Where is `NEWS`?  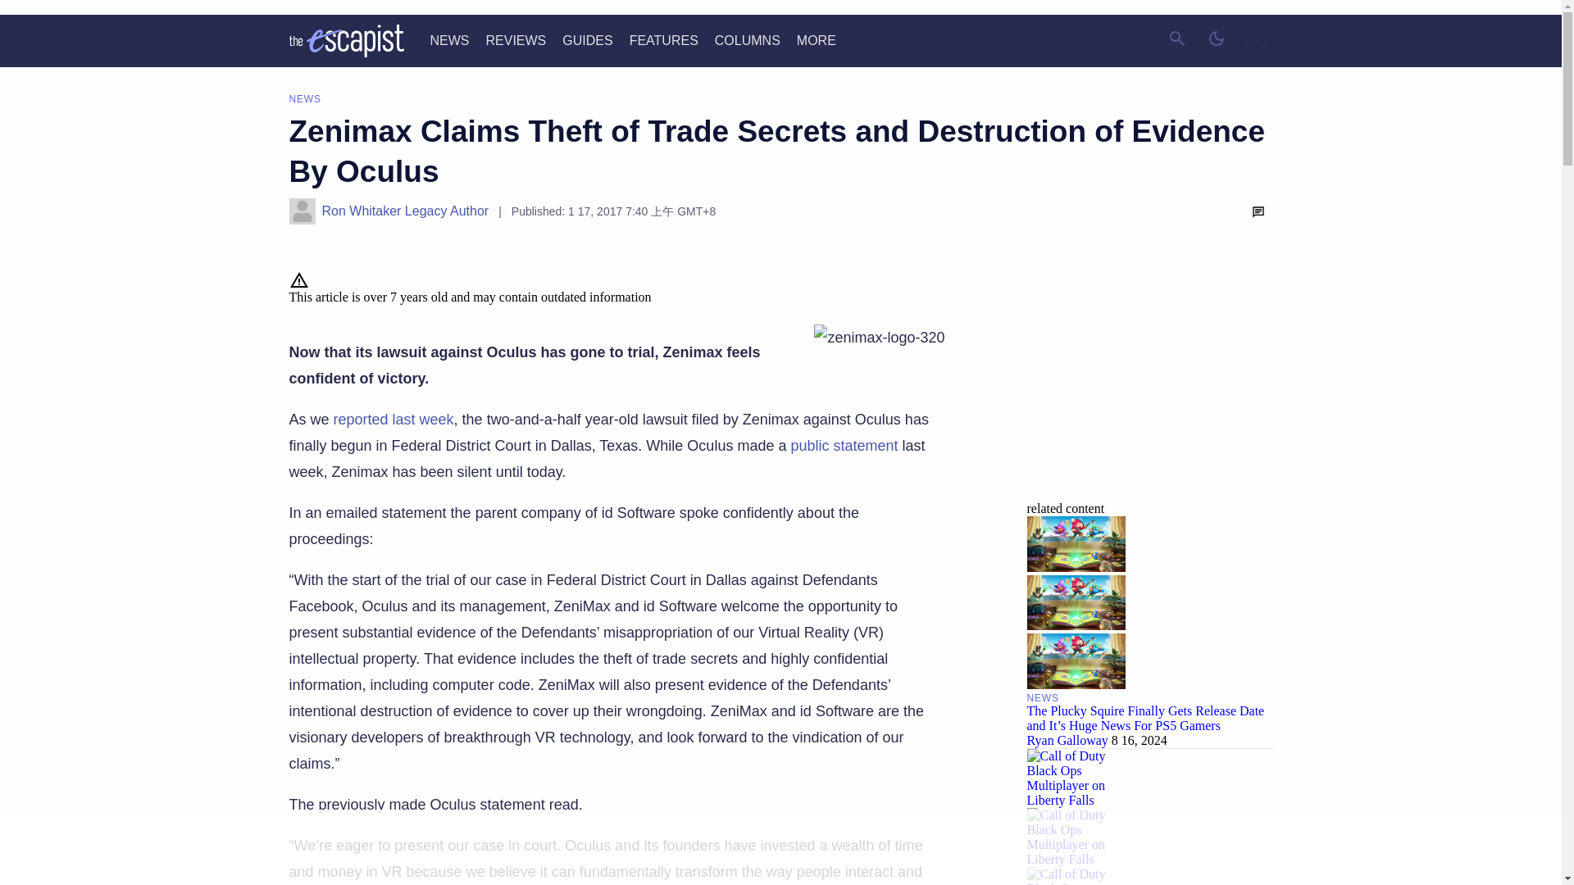 NEWS is located at coordinates (449, 41).